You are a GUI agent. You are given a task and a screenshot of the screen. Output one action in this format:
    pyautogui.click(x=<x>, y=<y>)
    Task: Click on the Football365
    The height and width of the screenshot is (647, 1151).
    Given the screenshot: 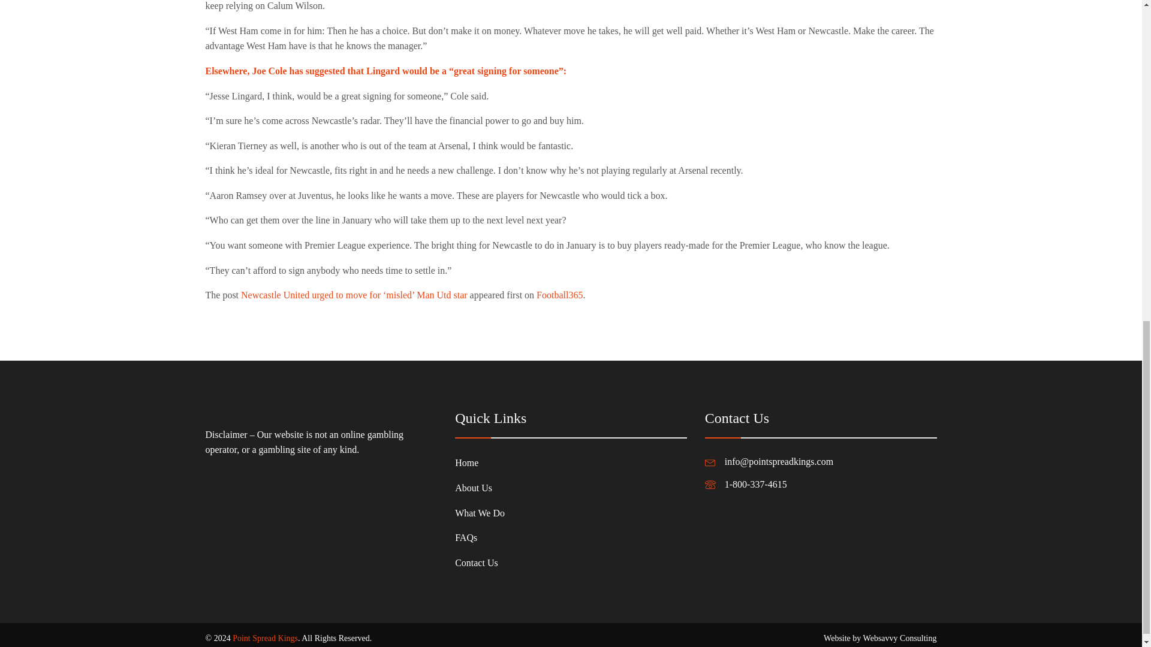 What is the action you would take?
    pyautogui.click(x=559, y=295)
    